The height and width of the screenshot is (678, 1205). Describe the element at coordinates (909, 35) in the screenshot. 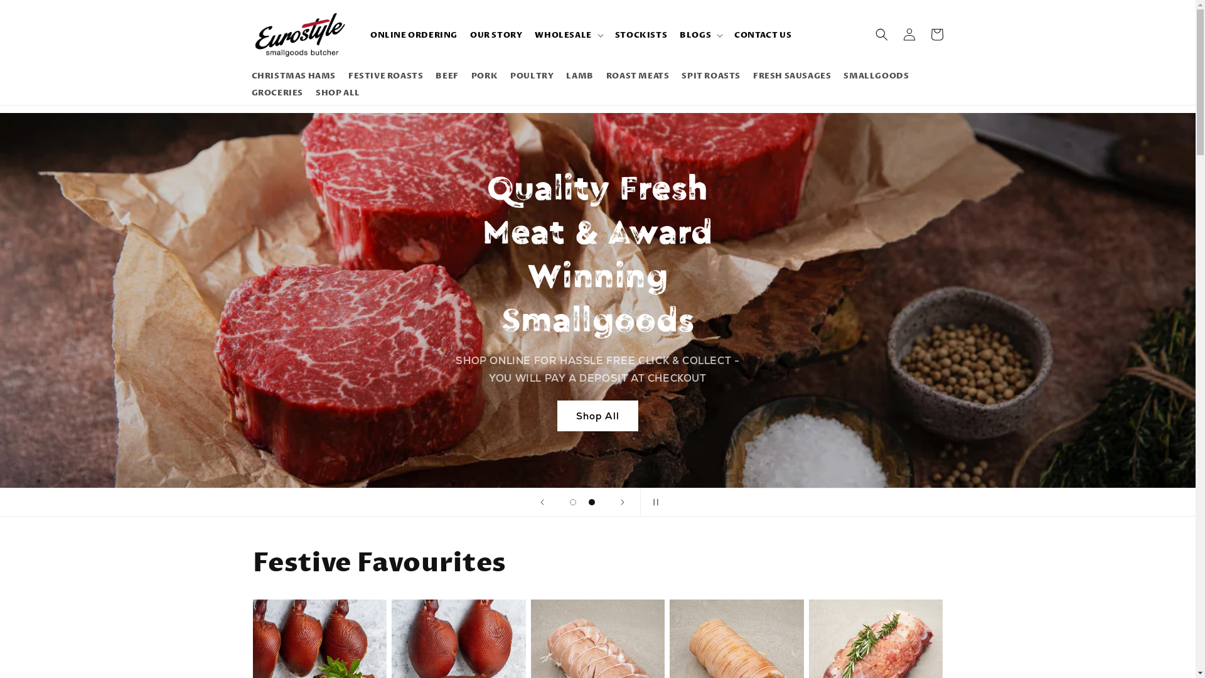

I see `Log in` at that location.